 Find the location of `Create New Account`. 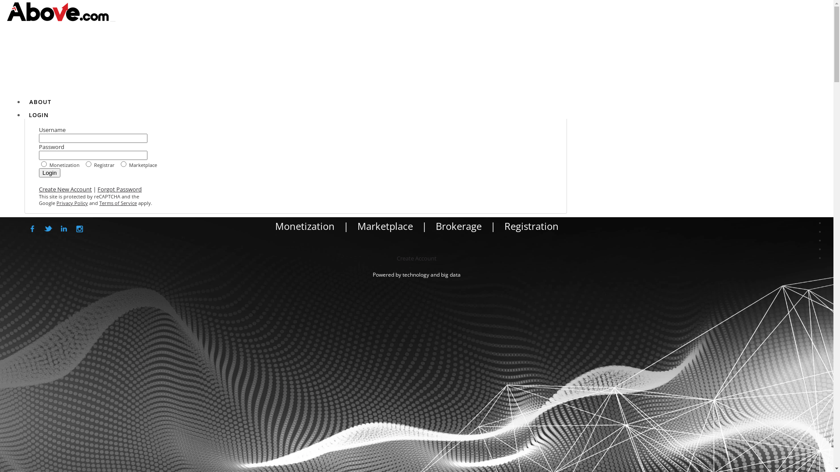

Create New Account is located at coordinates (66, 189).